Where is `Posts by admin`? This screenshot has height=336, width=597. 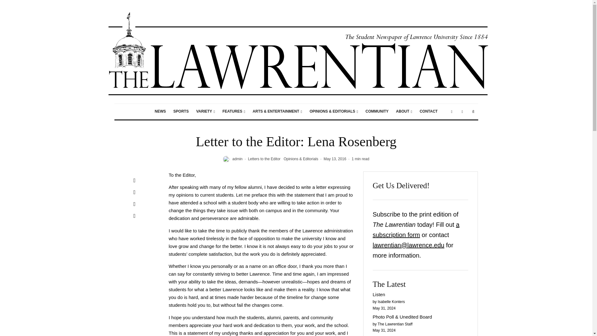 Posts by admin is located at coordinates (237, 159).